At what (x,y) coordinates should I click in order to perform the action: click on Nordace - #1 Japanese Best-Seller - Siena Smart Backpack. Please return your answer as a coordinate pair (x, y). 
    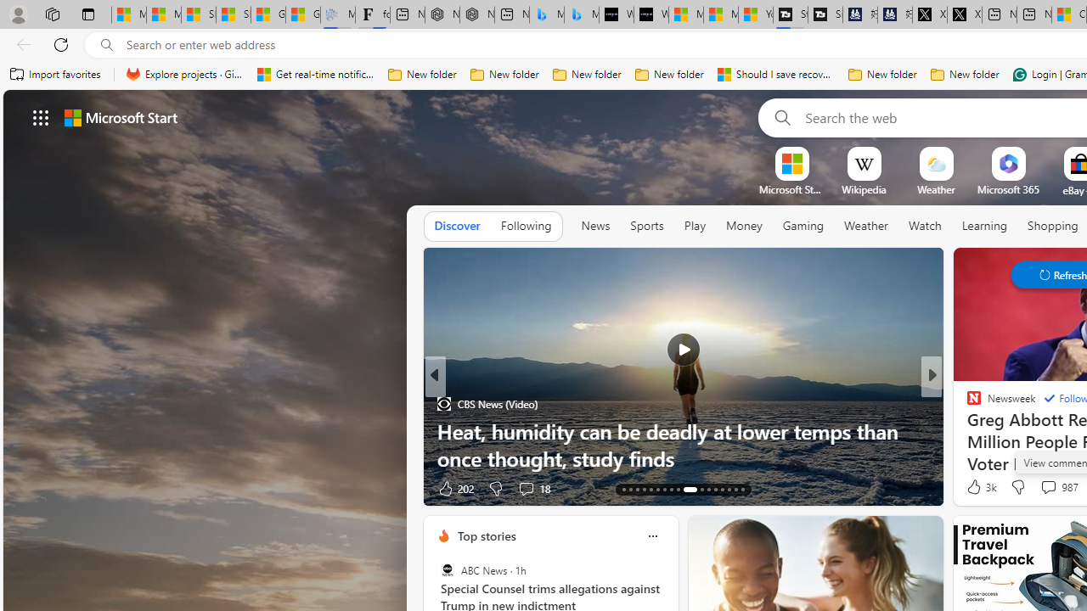
    Looking at the image, I should click on (477, 15).